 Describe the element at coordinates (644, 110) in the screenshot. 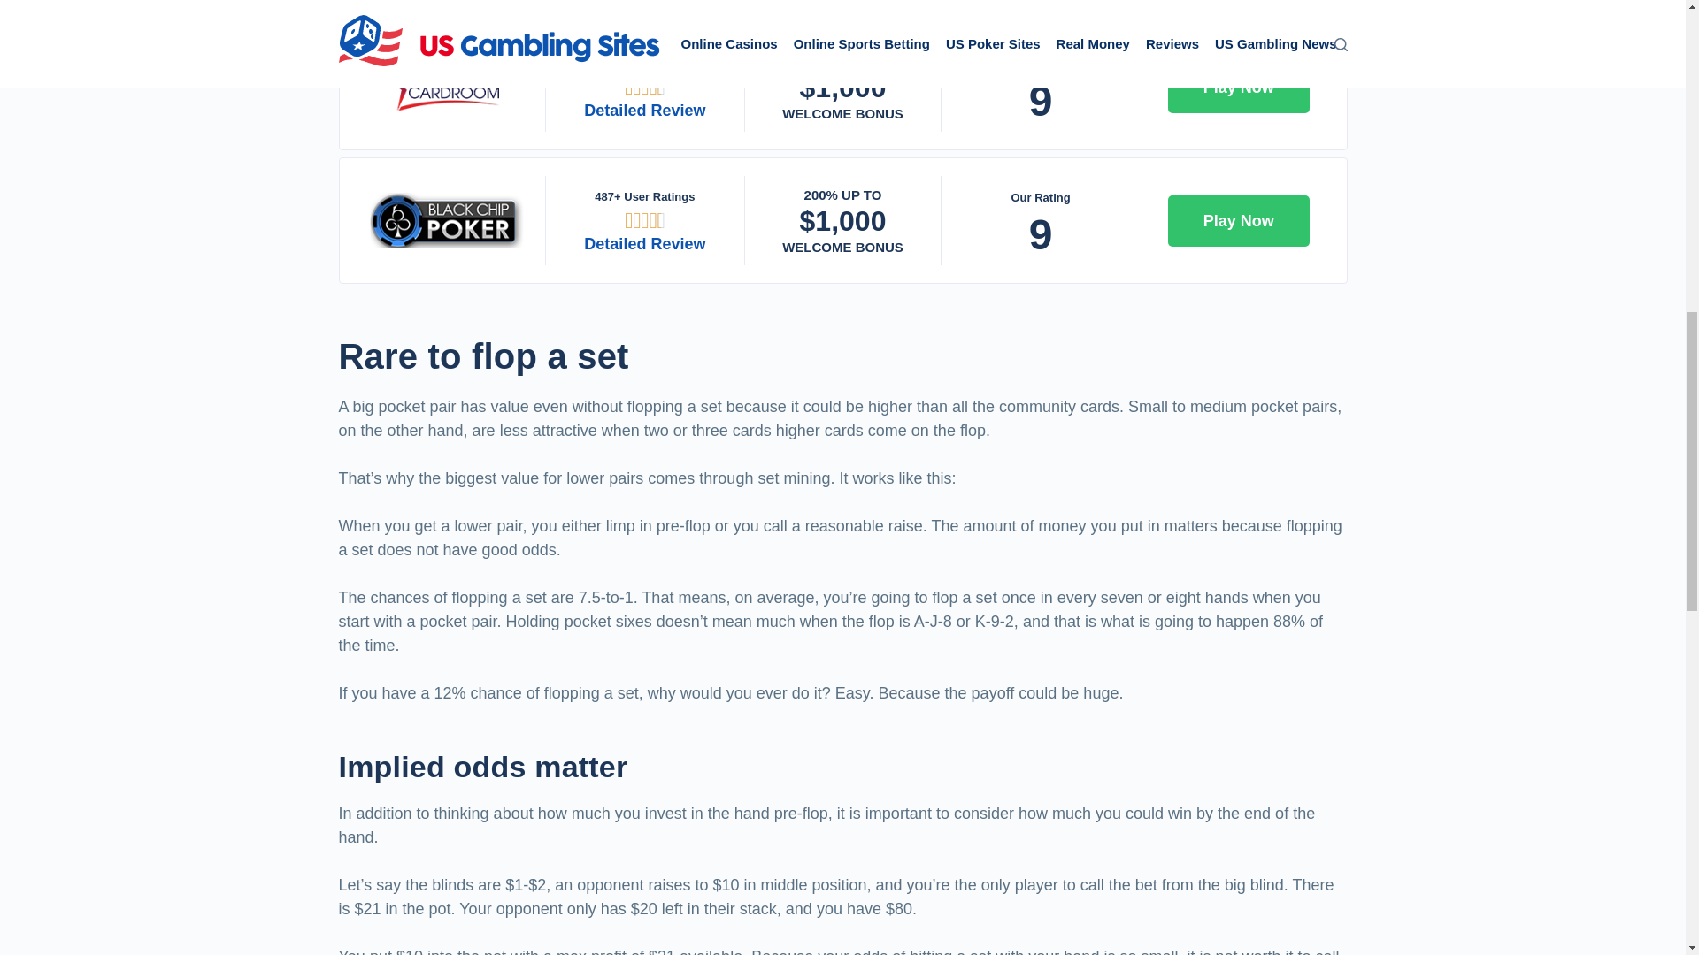

I see `Detailed Review` at that location.